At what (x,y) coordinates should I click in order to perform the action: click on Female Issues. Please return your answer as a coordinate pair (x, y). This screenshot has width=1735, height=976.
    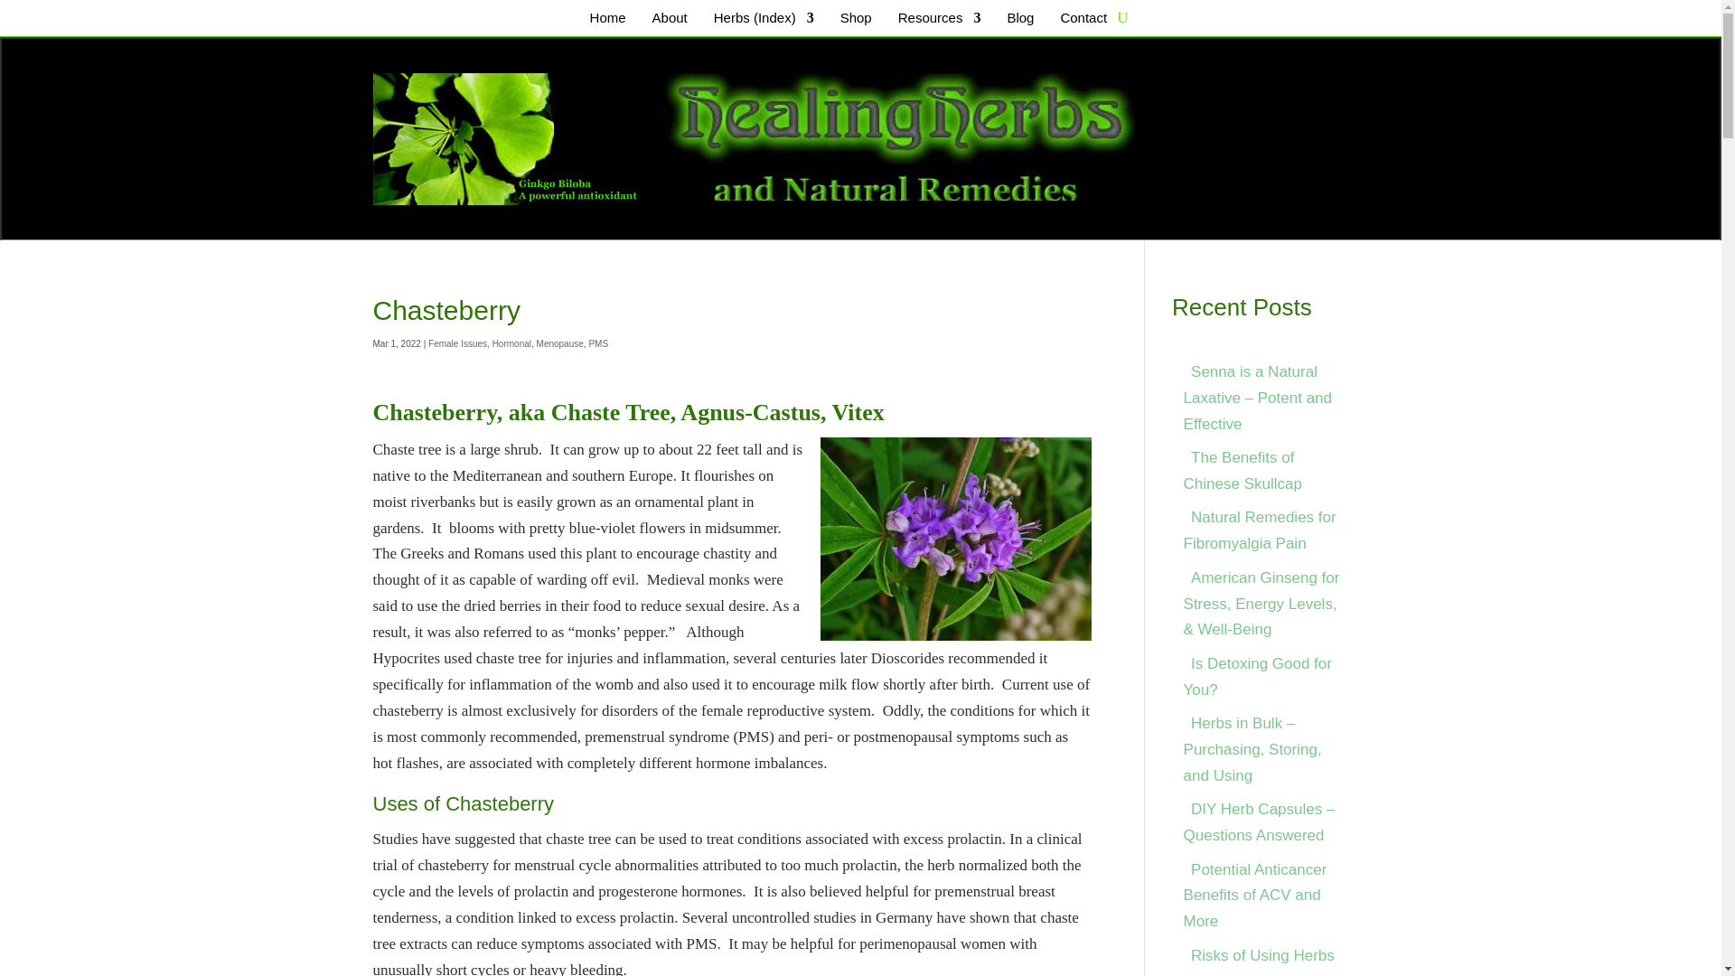
    Looking at the image, I should click on (457, 343).